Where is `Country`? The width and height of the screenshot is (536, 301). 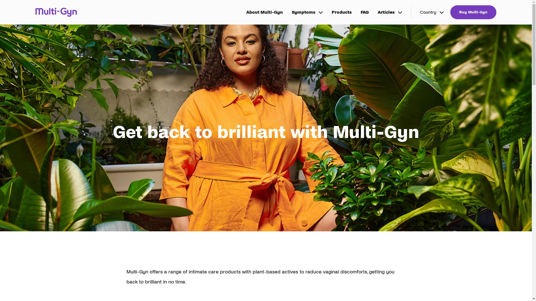
Country is located at coordinates (432, 12).